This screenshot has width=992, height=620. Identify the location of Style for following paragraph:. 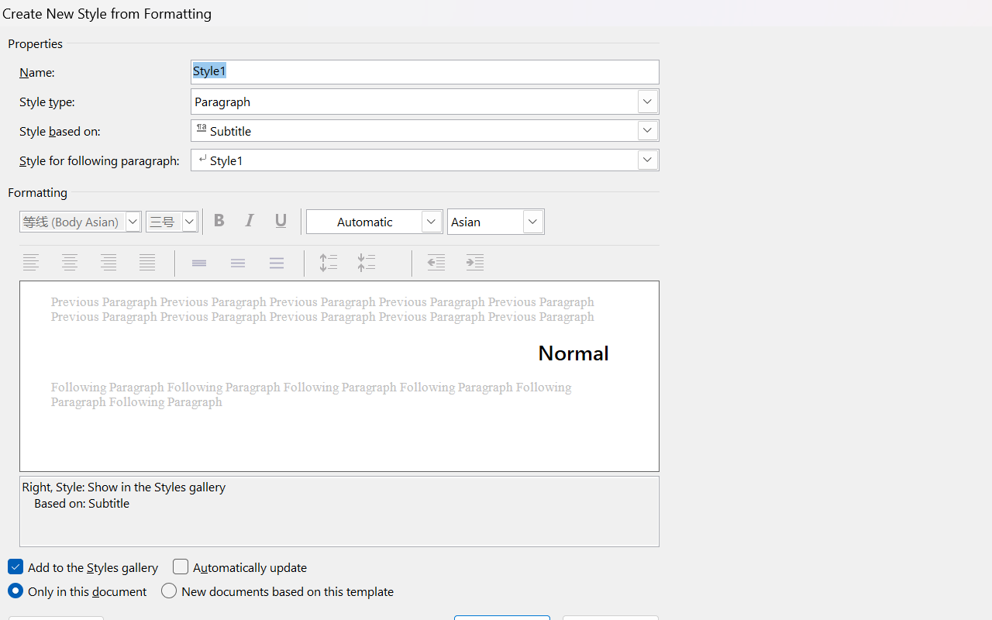
(425, 160).